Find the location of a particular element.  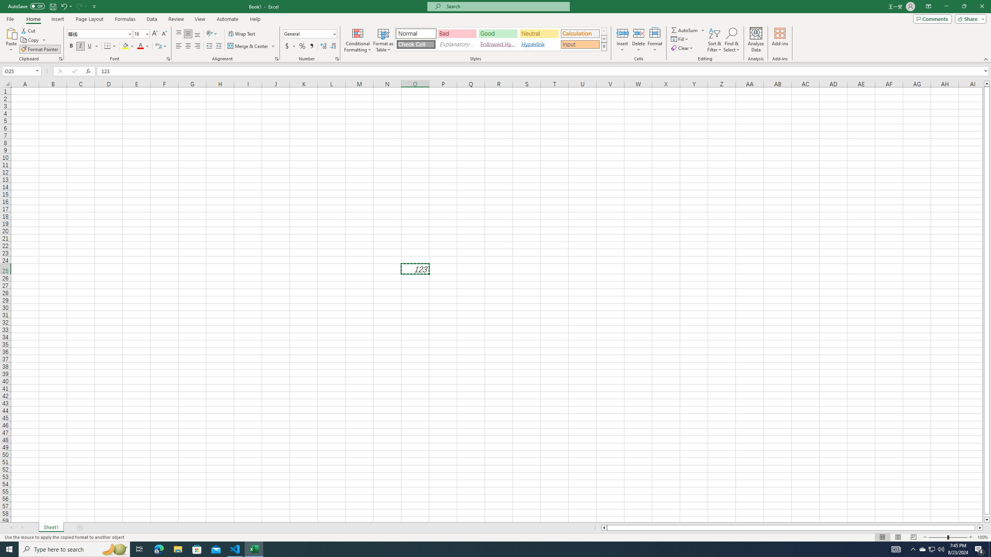

Share is located at coordinates (969, 19).